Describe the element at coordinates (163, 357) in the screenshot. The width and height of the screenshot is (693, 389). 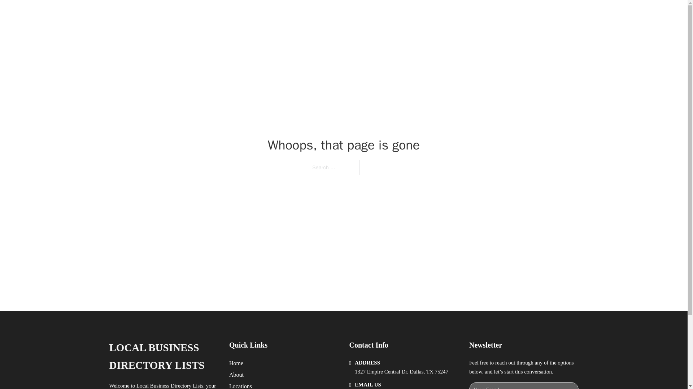
I see `LOCAL BUSINESS DIRECTORY LISTS` at that location.